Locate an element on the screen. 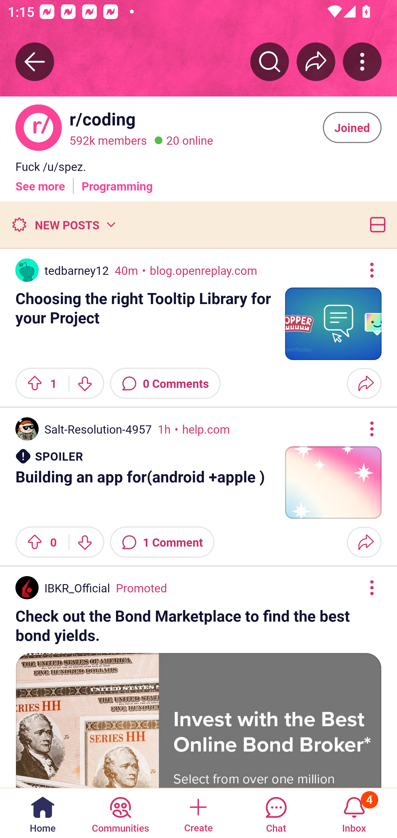  Share r/﻿coding is located at coordinates (316, 61).